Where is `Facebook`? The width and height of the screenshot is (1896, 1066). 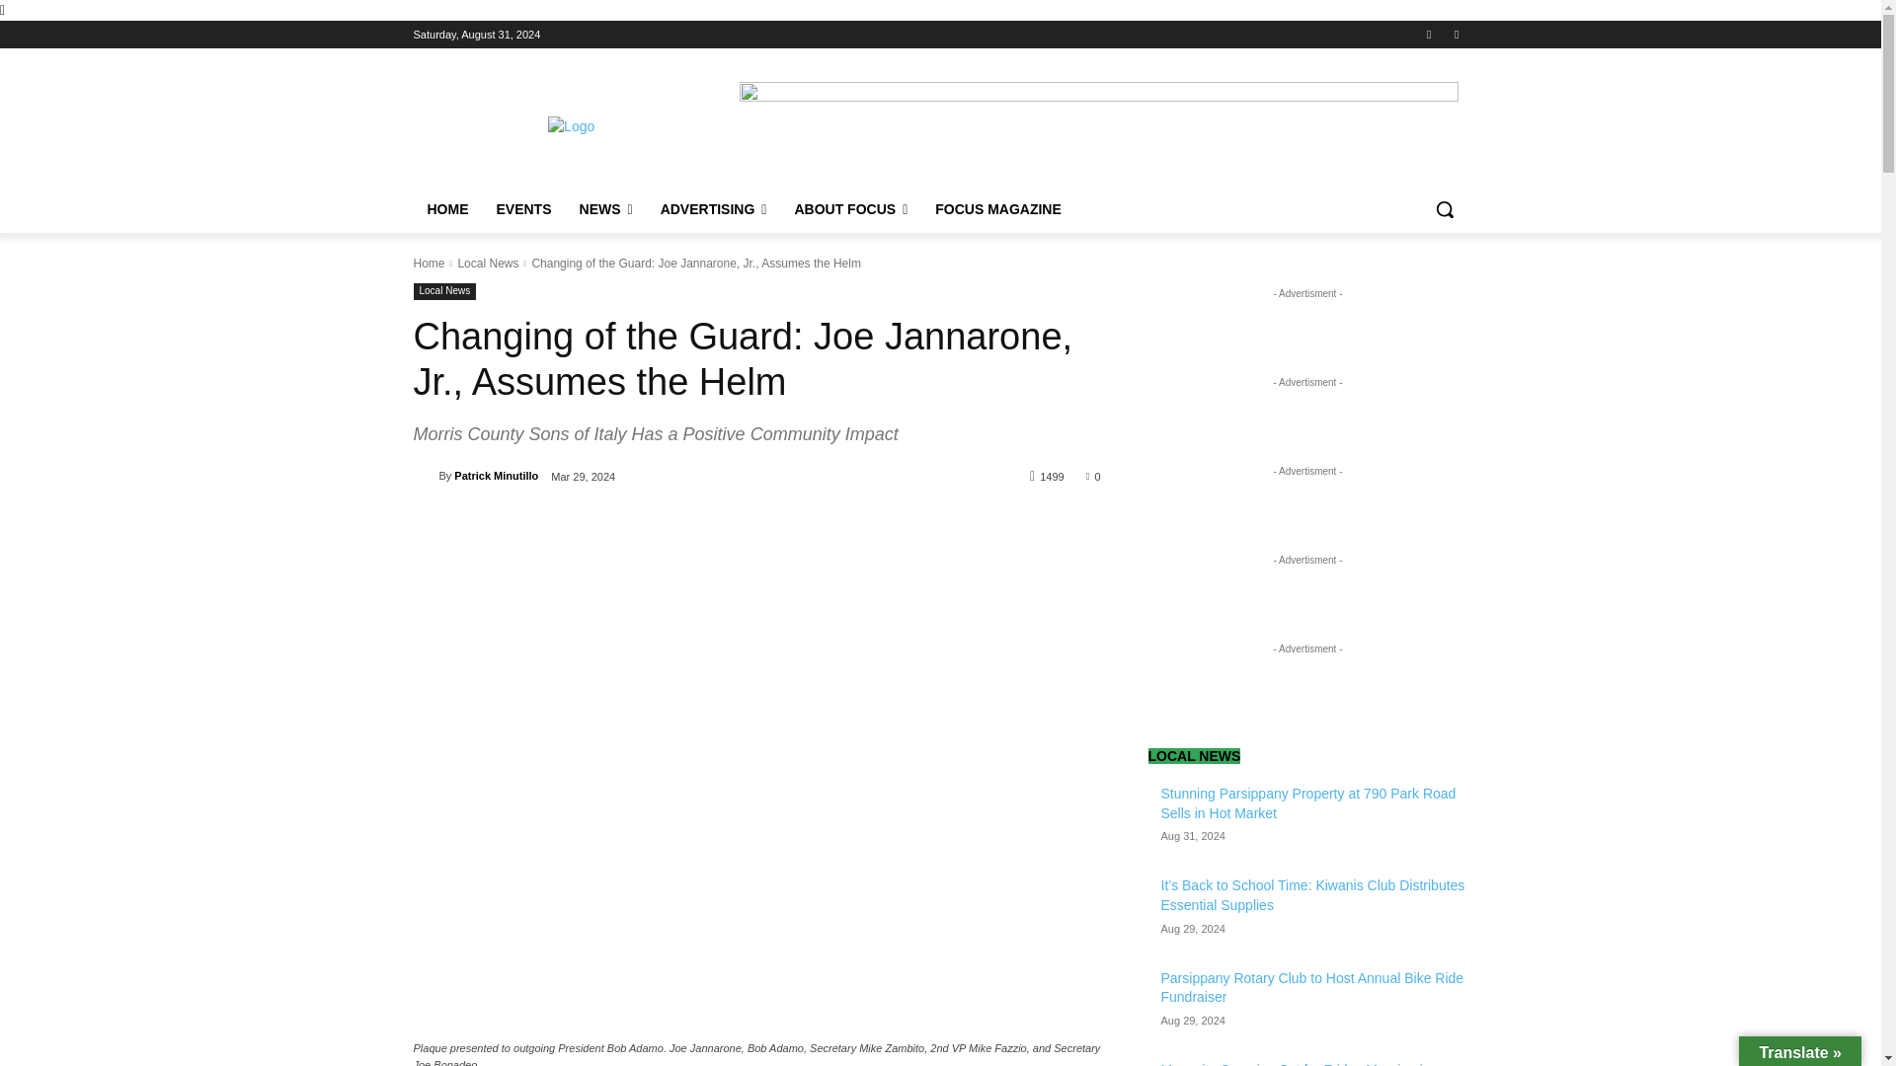 Facebook is located at coordinates (1430, 35).